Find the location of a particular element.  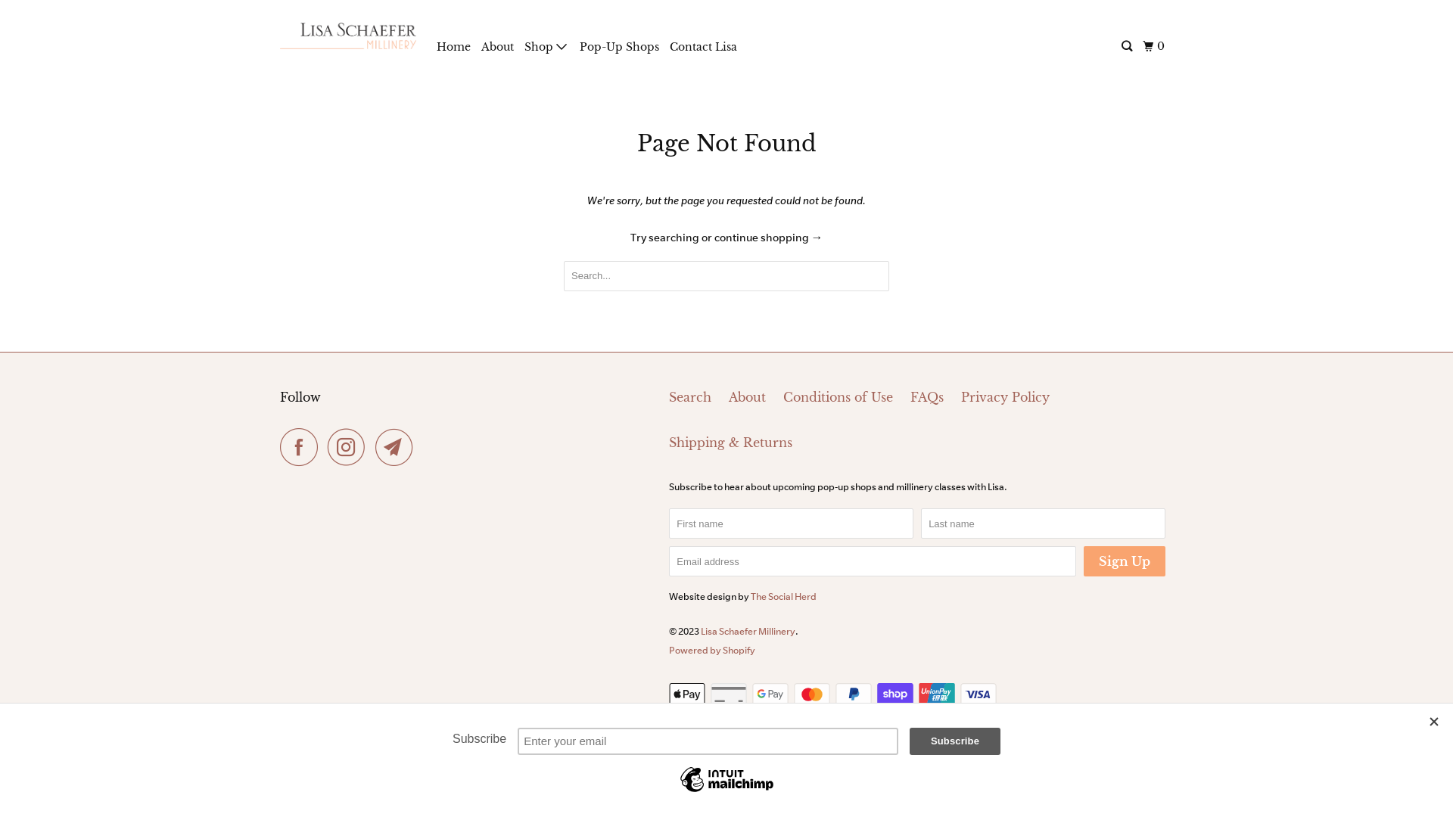

Privacy Policy is located at coordinates (1005, 398).